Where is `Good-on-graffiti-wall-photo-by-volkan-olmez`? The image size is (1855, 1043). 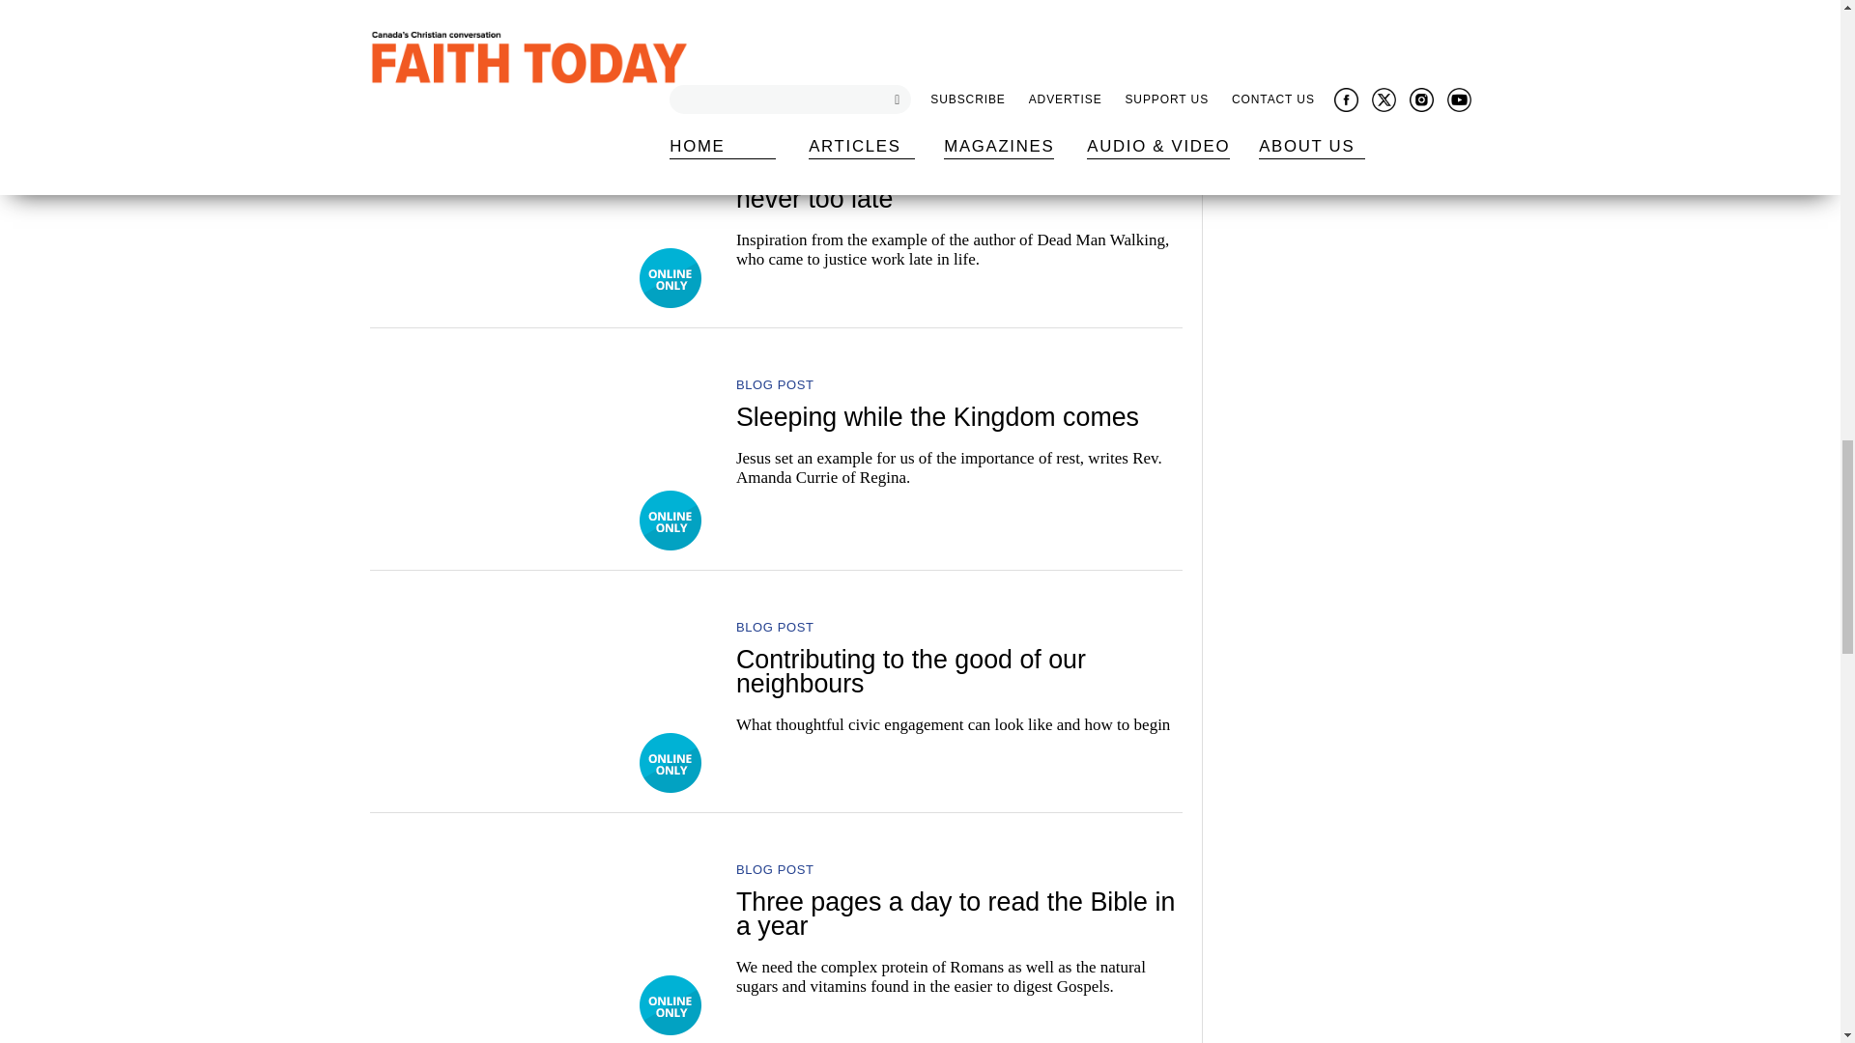 Good-on-graffiti-wall-photo-by-volkan-olmez is located at coordinates (539, 23).